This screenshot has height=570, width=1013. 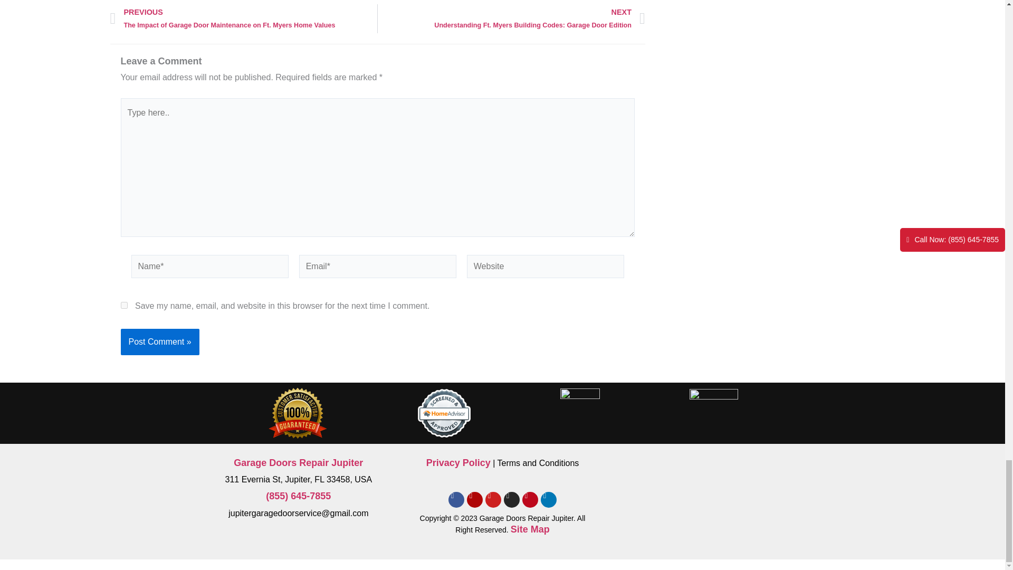 What do you see at coordinates (123, 305) in the screenshot?
I see `yes` at bounding box center [123, 305].